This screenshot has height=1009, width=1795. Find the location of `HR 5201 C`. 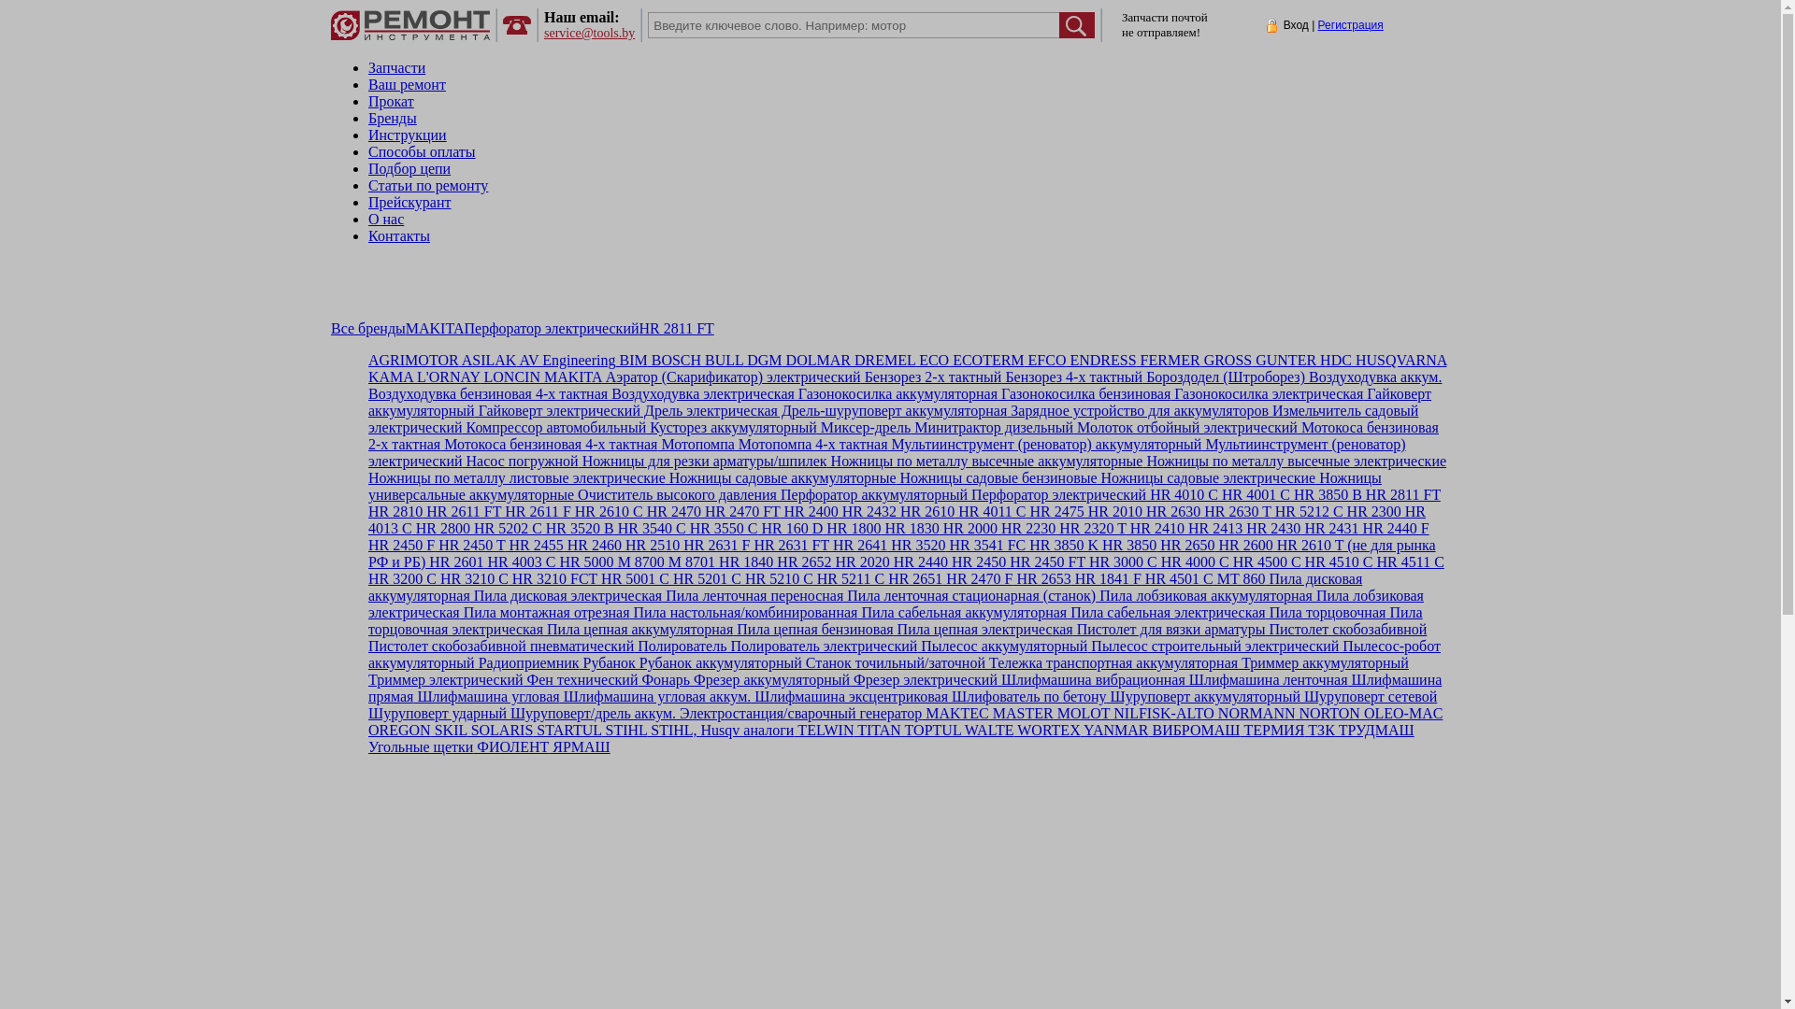

HR 5201 C is located at coordinates (705, 579).